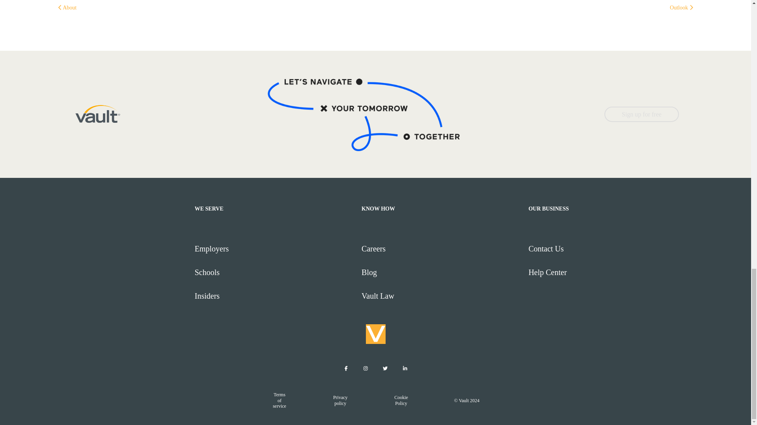 The height and width of the screenshot is (425, 757). I want to click on Help Center, so click(608, 272).